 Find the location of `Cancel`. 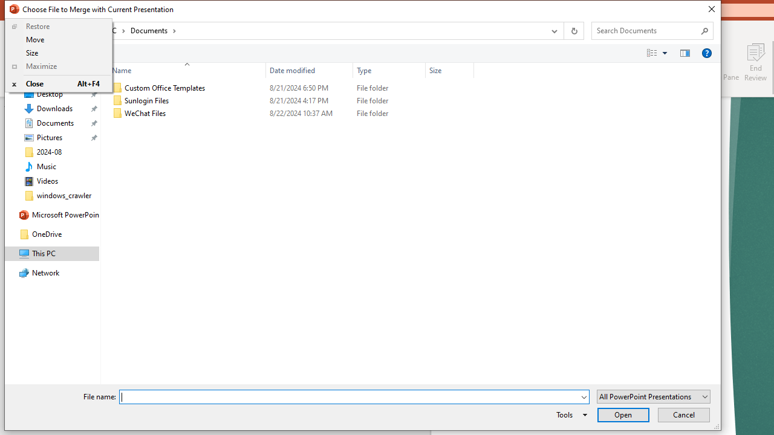

Cancel is located at coordinates (683, 414).